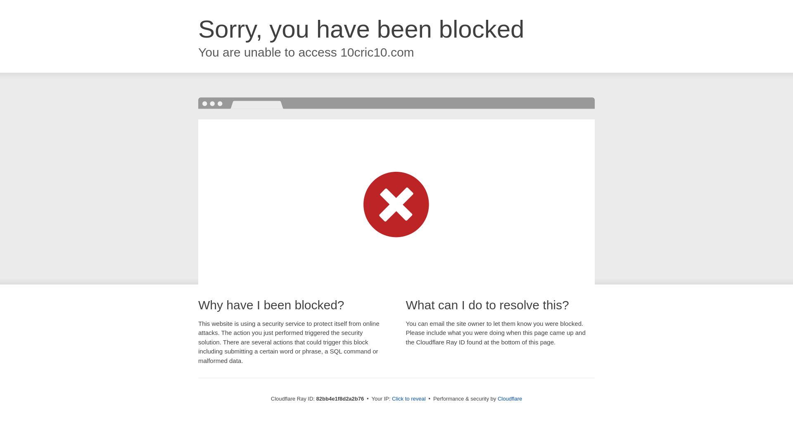 This screenshot has height=446, width=793. Describe the element at coordinates (510, 399) in the screenshot. I see `Cloudflare` at that location.